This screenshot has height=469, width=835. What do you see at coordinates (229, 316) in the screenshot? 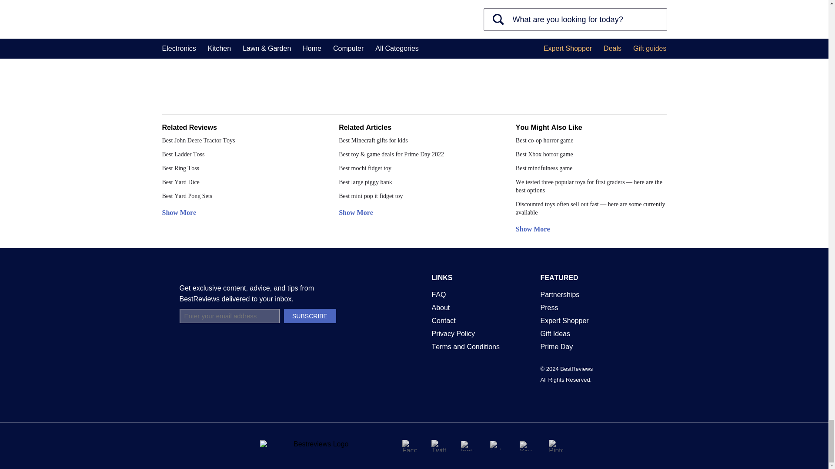
I see `Subscribe email` at bounding box center [229, 316].